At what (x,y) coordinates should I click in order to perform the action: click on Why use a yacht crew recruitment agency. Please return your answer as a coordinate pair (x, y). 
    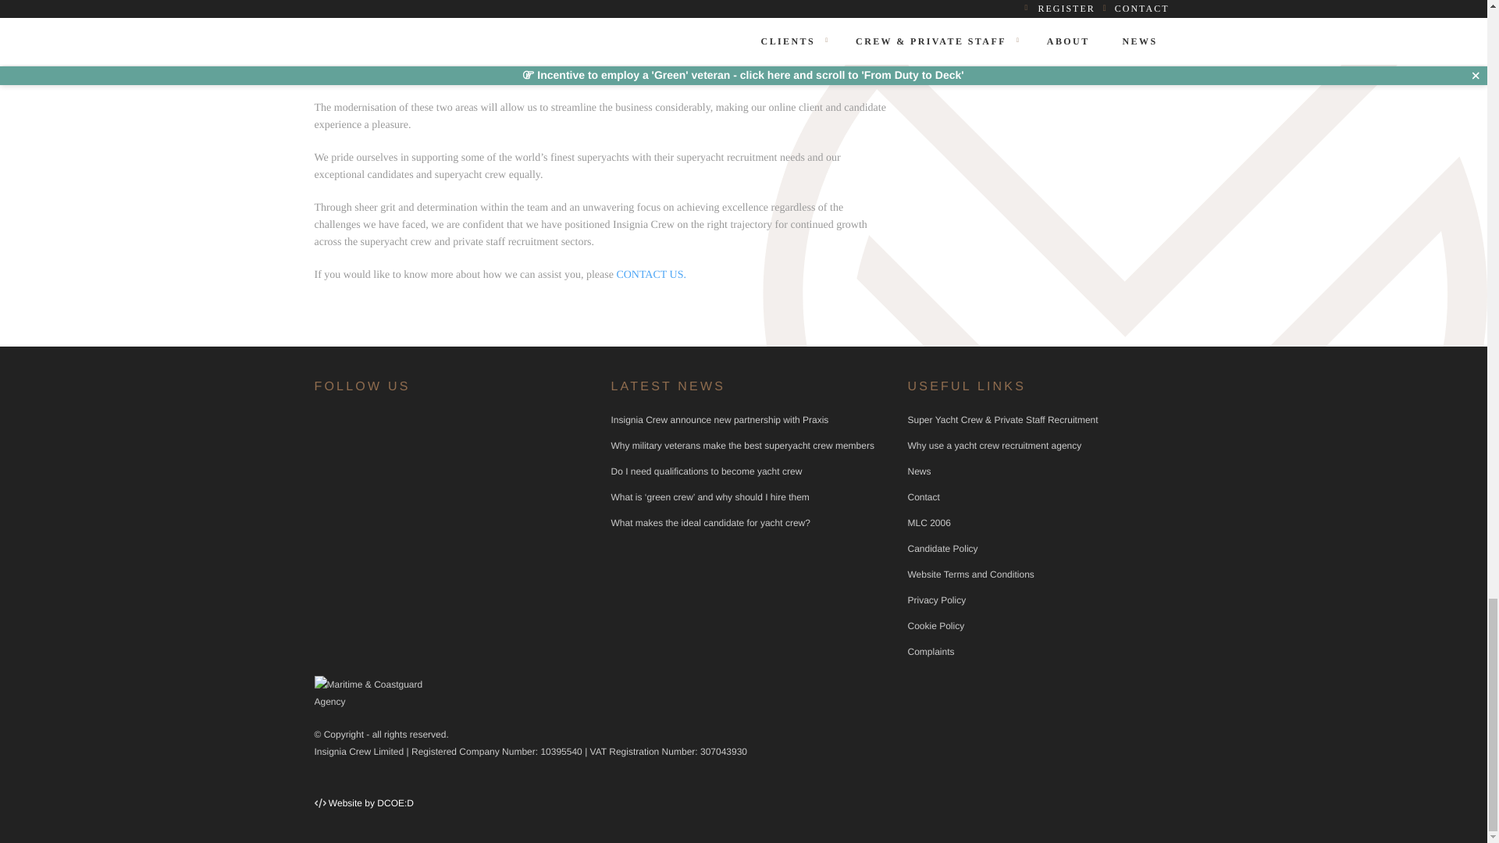
    Looking at the image, I should click on (993, 445).